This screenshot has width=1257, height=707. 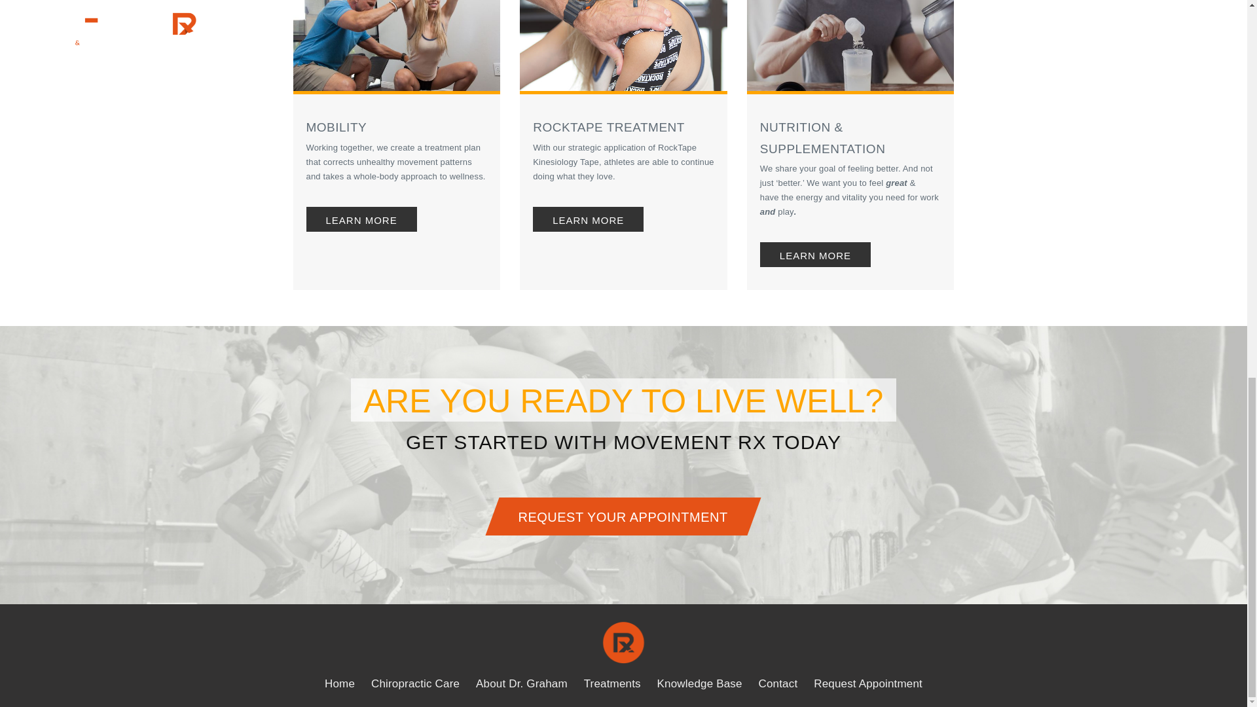 I want to click on rock-tape-bakersfield, so click(x=623, y=47).